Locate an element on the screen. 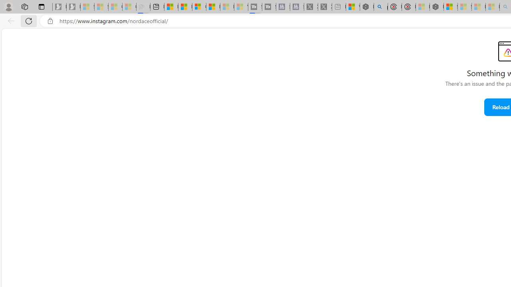 This screenshot has height=287, width=511. Streaming Coverage | T3 - Sleeping is located at coordinates (255, 7).